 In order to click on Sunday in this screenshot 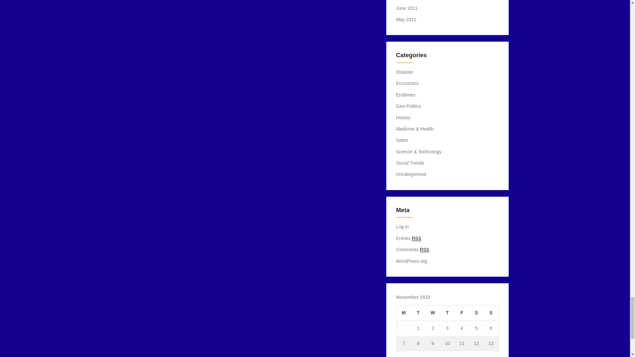, I will do `click(491, 313)`.